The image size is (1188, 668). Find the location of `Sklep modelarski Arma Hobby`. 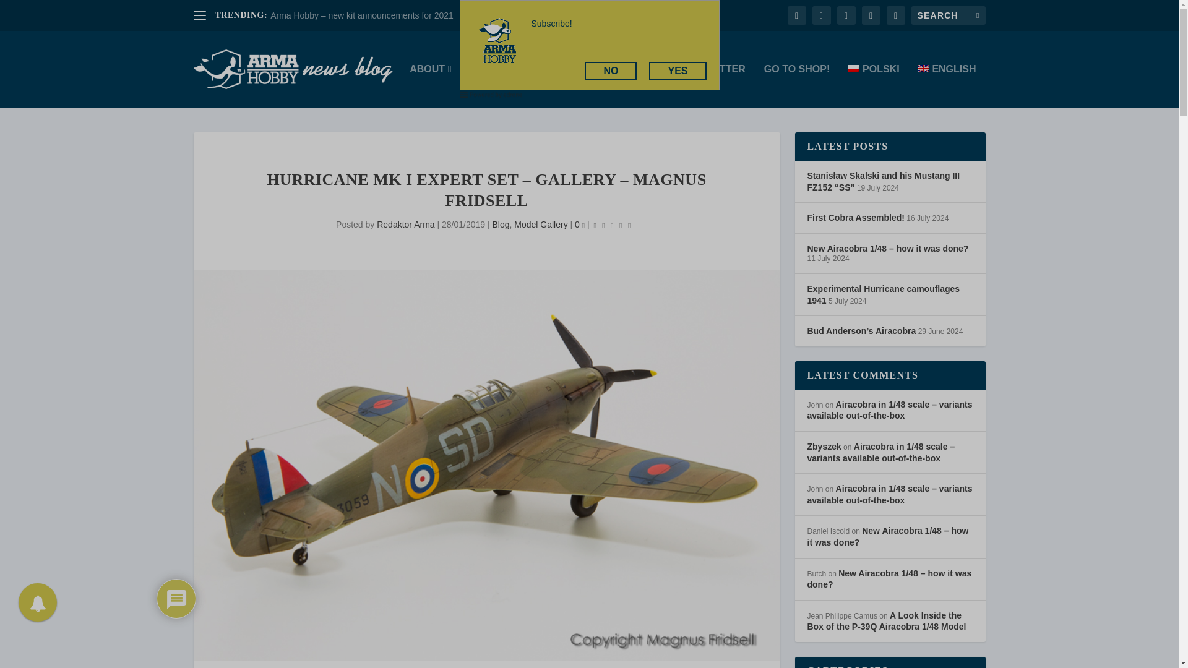

Sklep modelarski Arma Hobby is located at coordinates (796, 85).